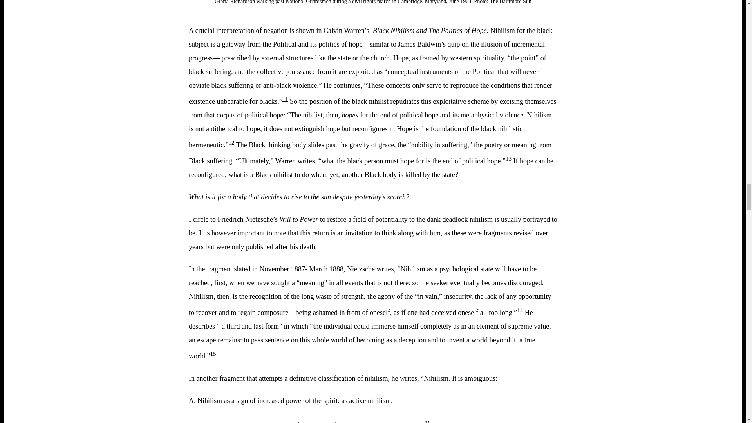 This screenshot has width=752, height=423. What do you see at coordinates (508, 158) in the screenshot?
I see `13` at bounding box center [508, 158].